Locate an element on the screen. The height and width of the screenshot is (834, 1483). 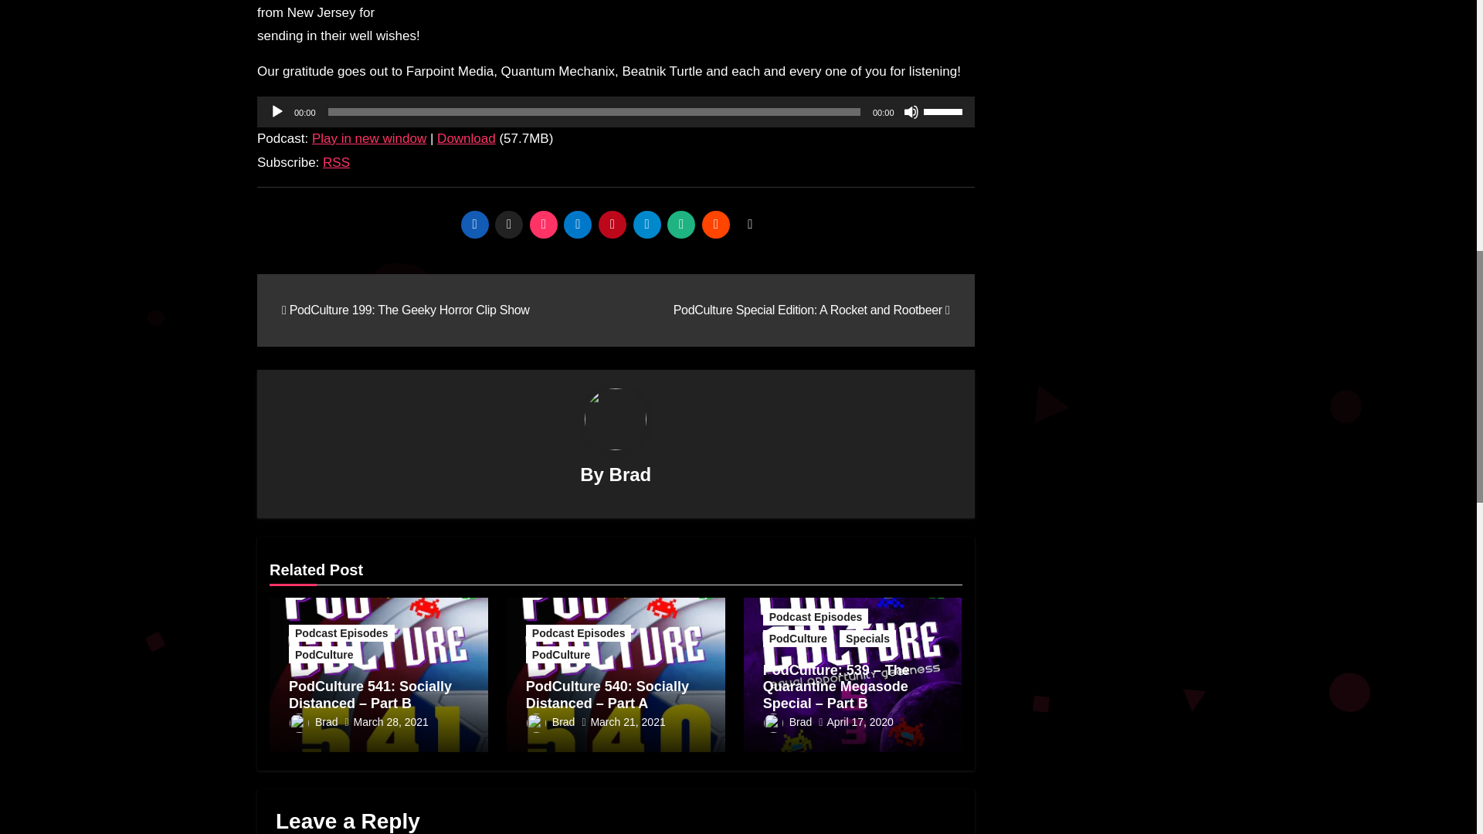
Play in new window is located at coordinates (369, 138).